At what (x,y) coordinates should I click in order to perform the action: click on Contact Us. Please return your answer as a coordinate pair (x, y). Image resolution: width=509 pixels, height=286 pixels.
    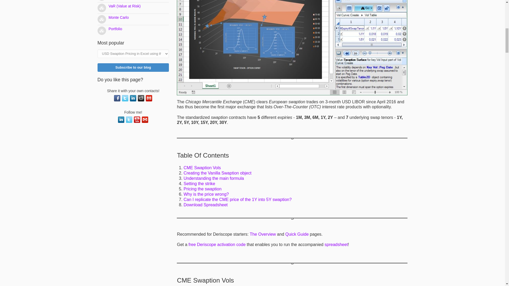
    Looking at the image, I should click on (145, 120).